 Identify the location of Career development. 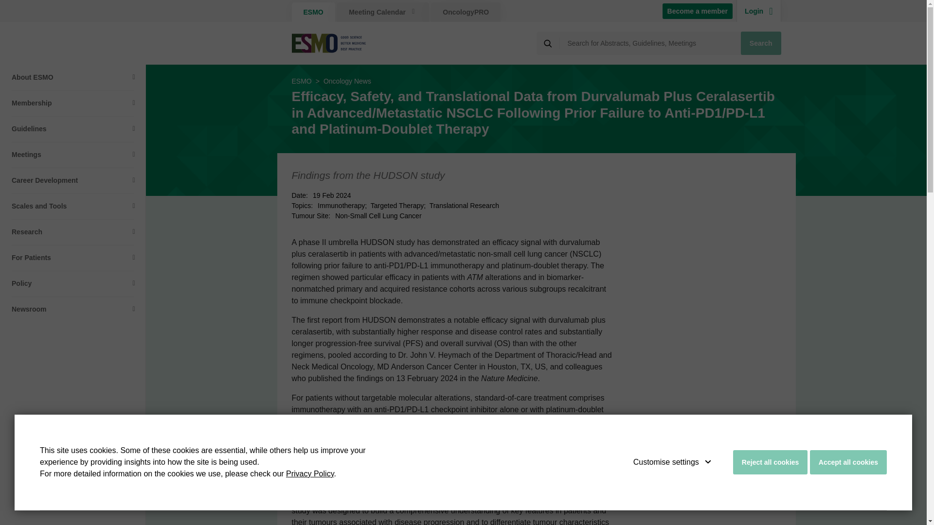
(73, 180).